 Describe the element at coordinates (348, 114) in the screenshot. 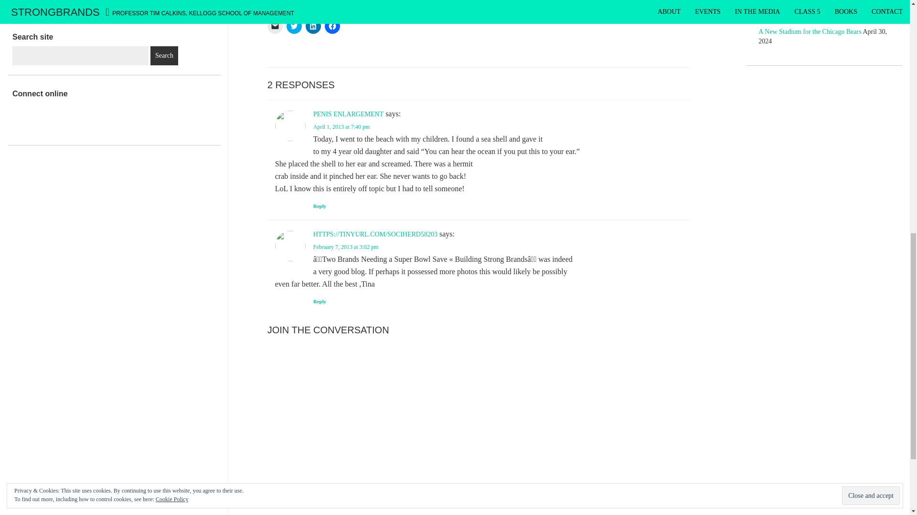

I see `PENIS ENLARGEMENT` at that location.